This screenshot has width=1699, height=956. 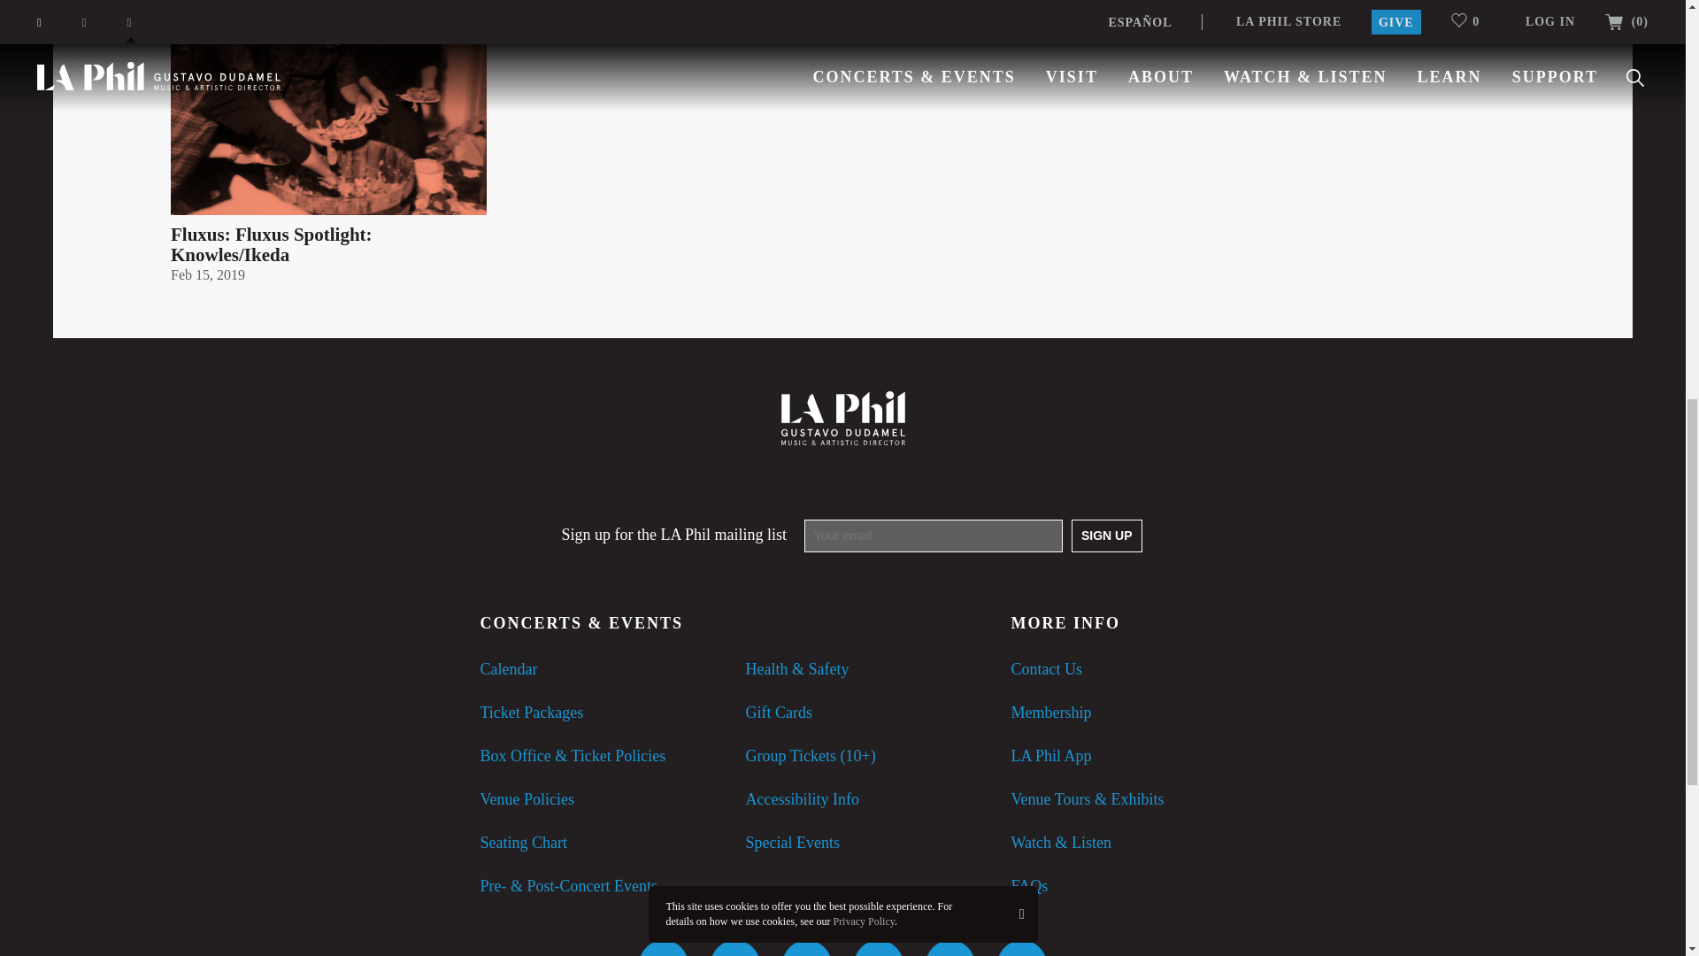 I want to click on Sign Up, so click(x=1106, y=536).